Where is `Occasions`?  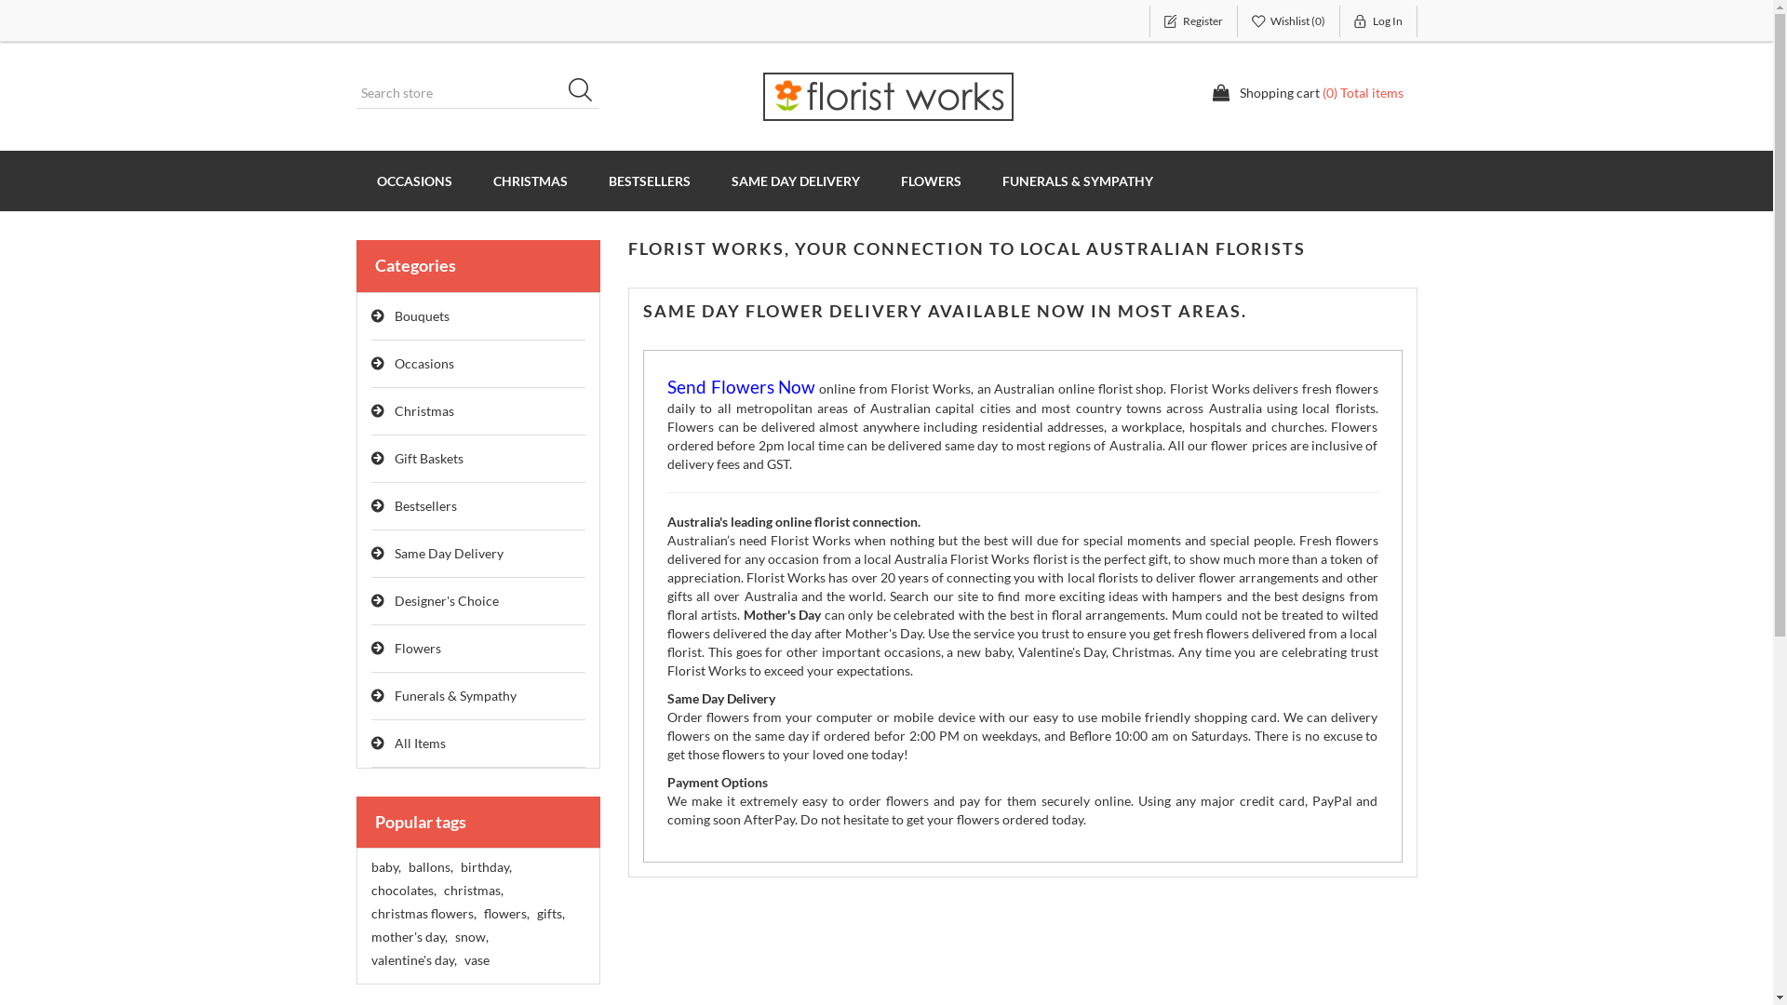
Occasions is located at coordinates (478, 365).